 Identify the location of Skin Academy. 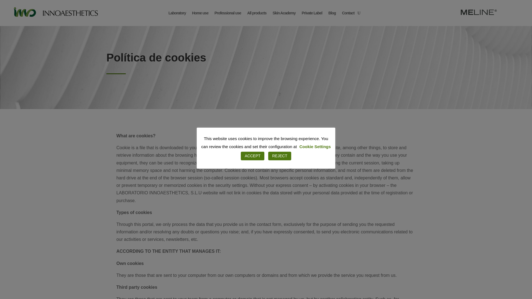
(284, 13).